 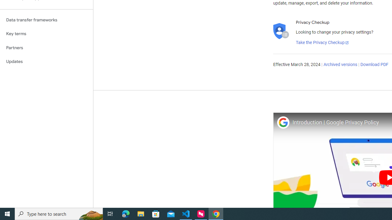 What do you see at coordinates (341, 65) in the screenshot?
I see `Archived versions` at bounding box center [341, 65].